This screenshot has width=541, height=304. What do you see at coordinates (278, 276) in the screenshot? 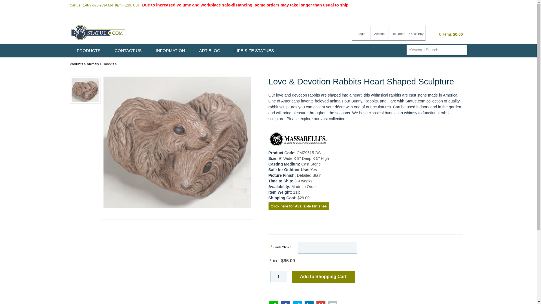
I see `1` at bounding box center [278, 276].